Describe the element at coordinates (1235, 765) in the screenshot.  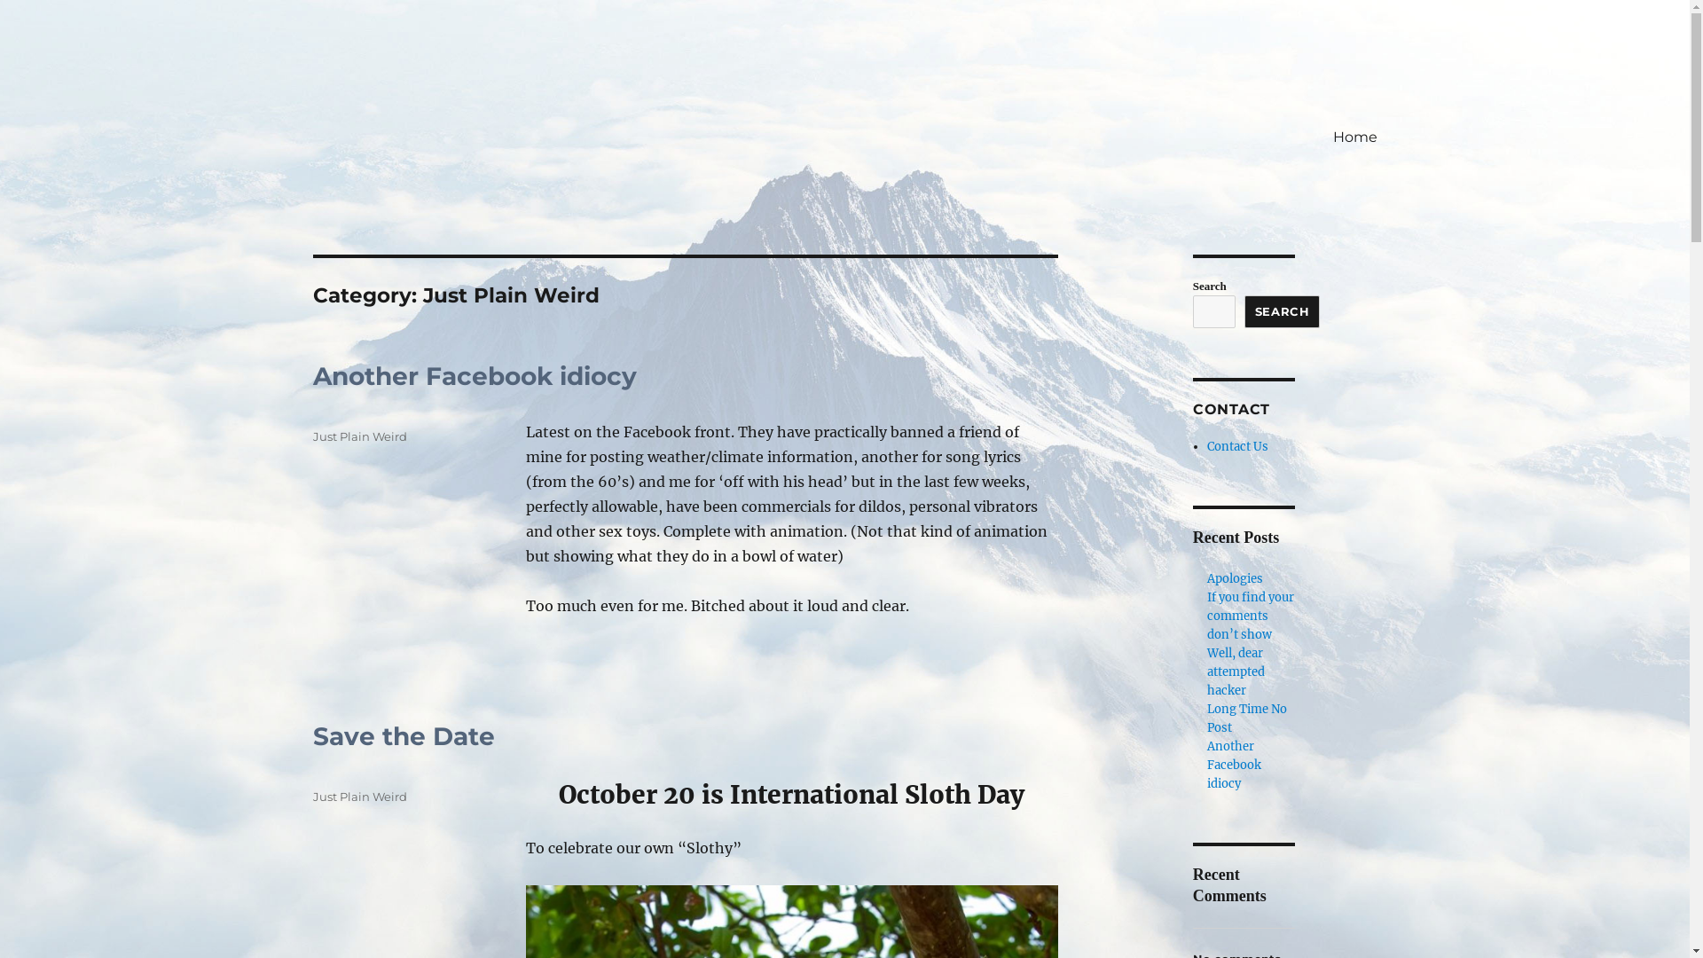
I see `Another Facebook idiocy` at that location.